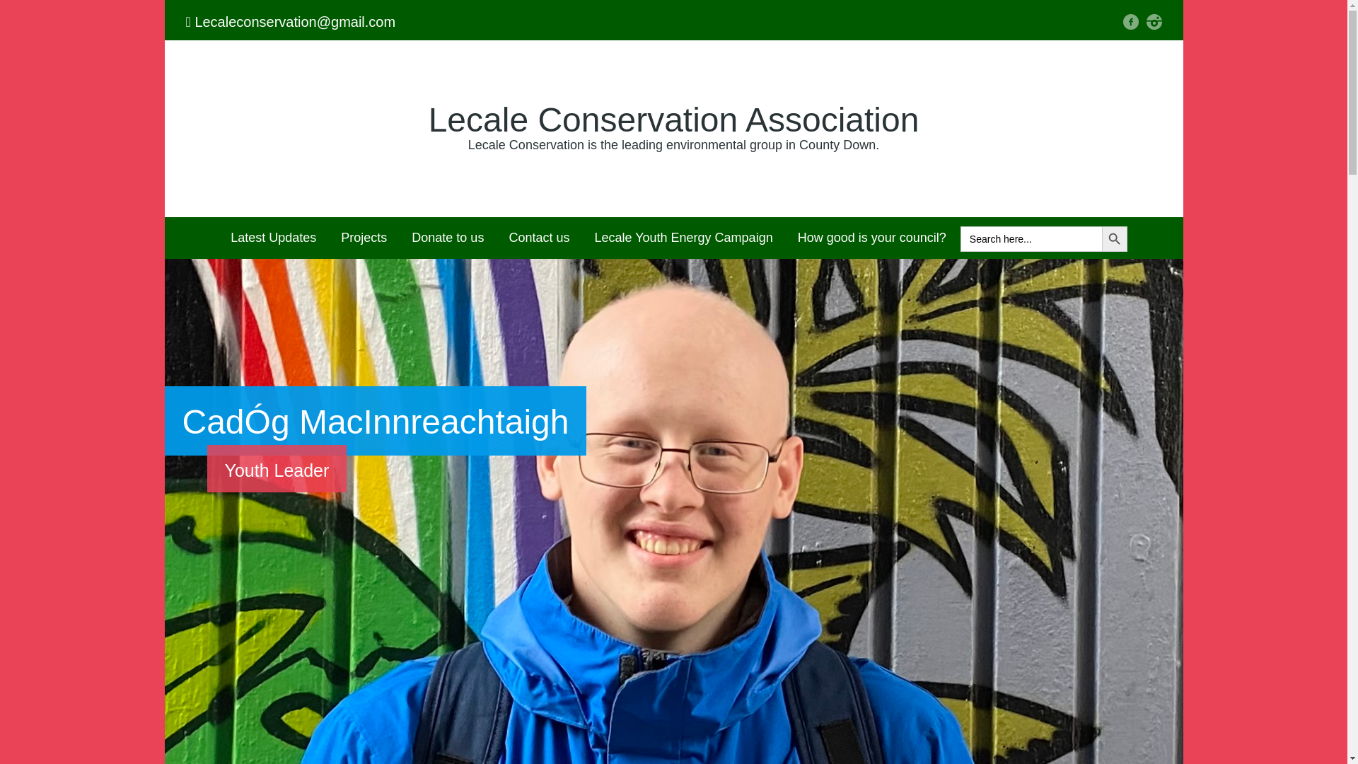  What do you see at coordinates (872, 238) in the screenshot?
I see `How good is your council?` at bounding box center [872, 238].